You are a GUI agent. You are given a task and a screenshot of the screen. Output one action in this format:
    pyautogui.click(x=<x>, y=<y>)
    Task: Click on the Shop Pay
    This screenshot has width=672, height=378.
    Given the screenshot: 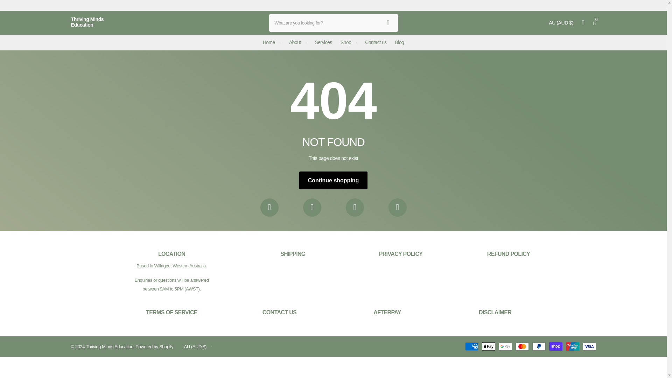 What is the action you would take?
    pyautogui.click(x=555, y=346)
    